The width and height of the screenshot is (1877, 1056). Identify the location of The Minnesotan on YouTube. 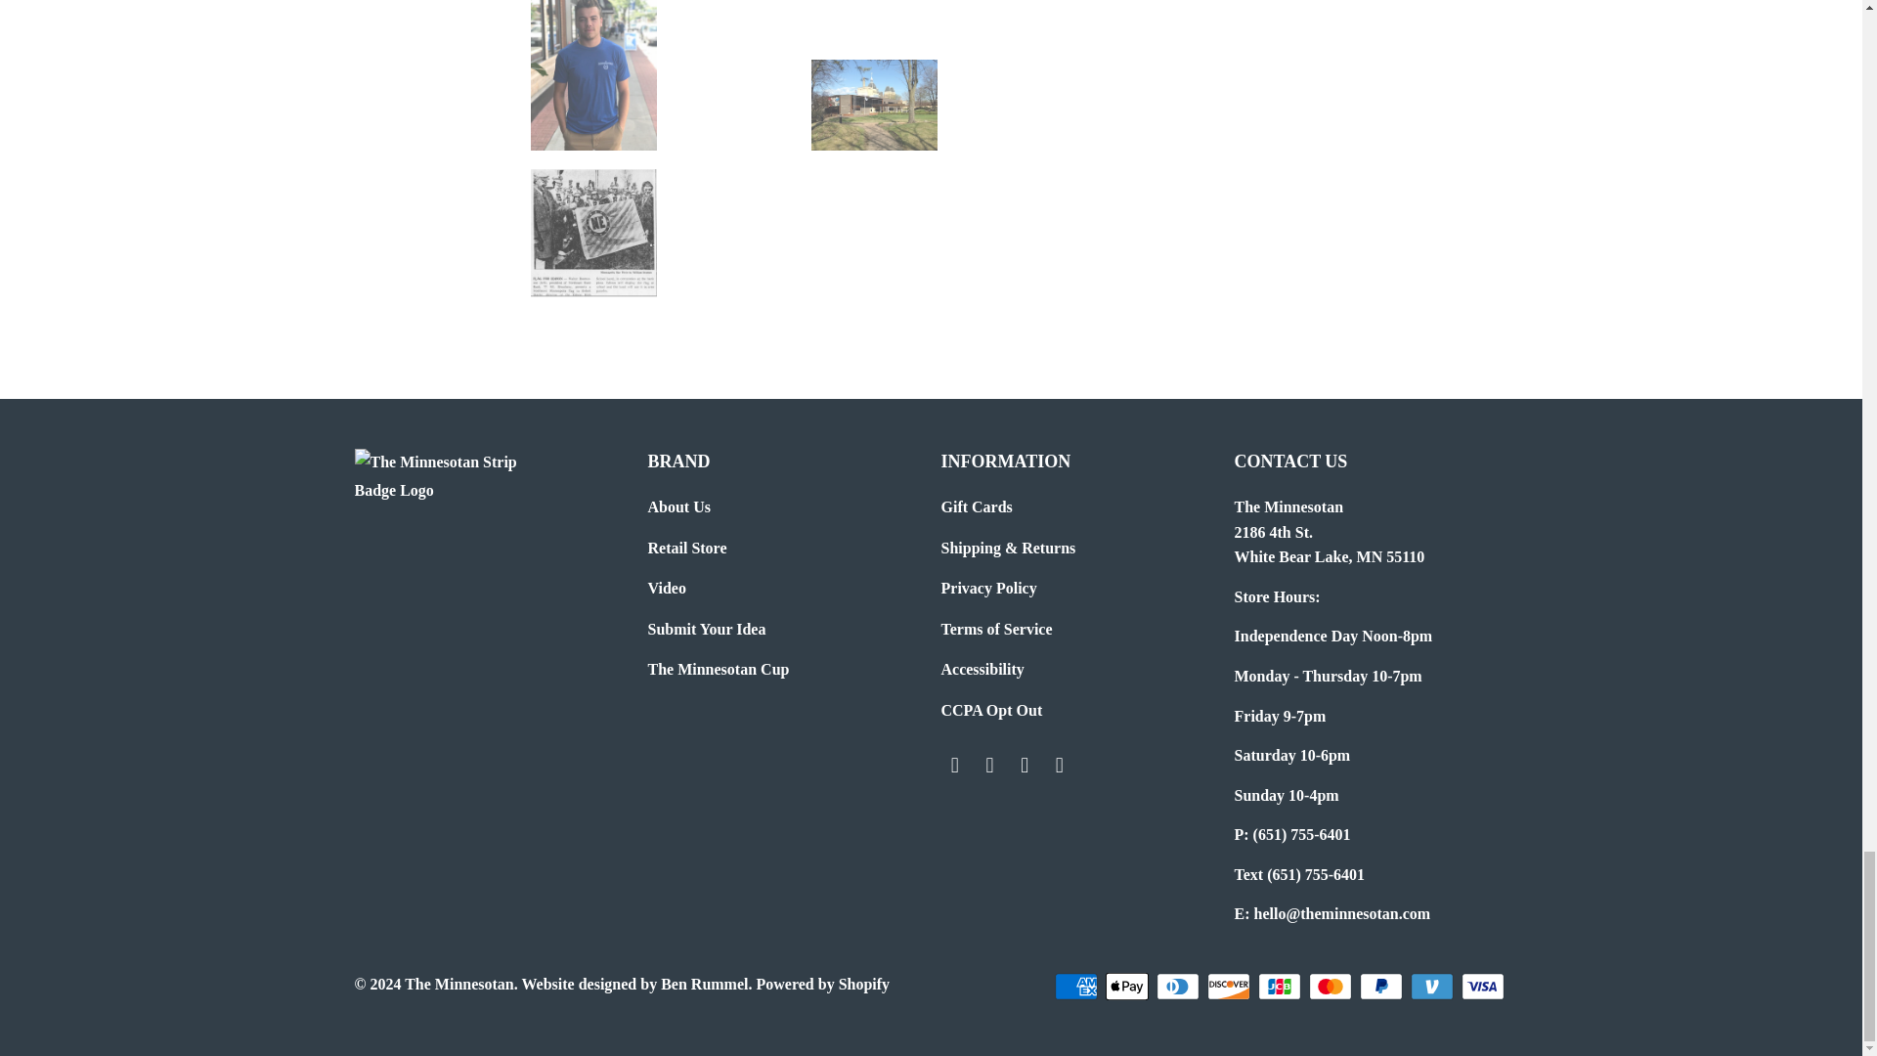
(1025, 765).